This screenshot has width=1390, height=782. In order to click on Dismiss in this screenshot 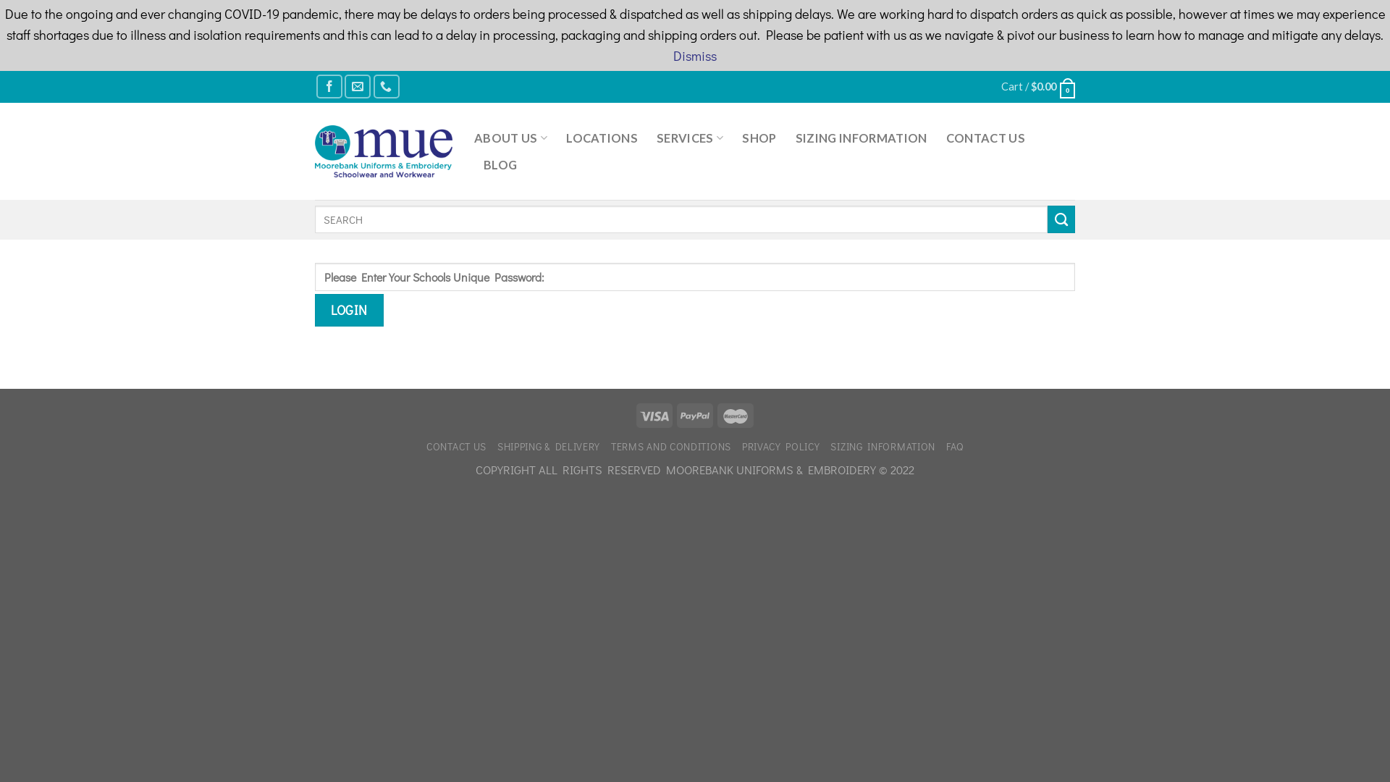, I will do `click(695, 56)`.